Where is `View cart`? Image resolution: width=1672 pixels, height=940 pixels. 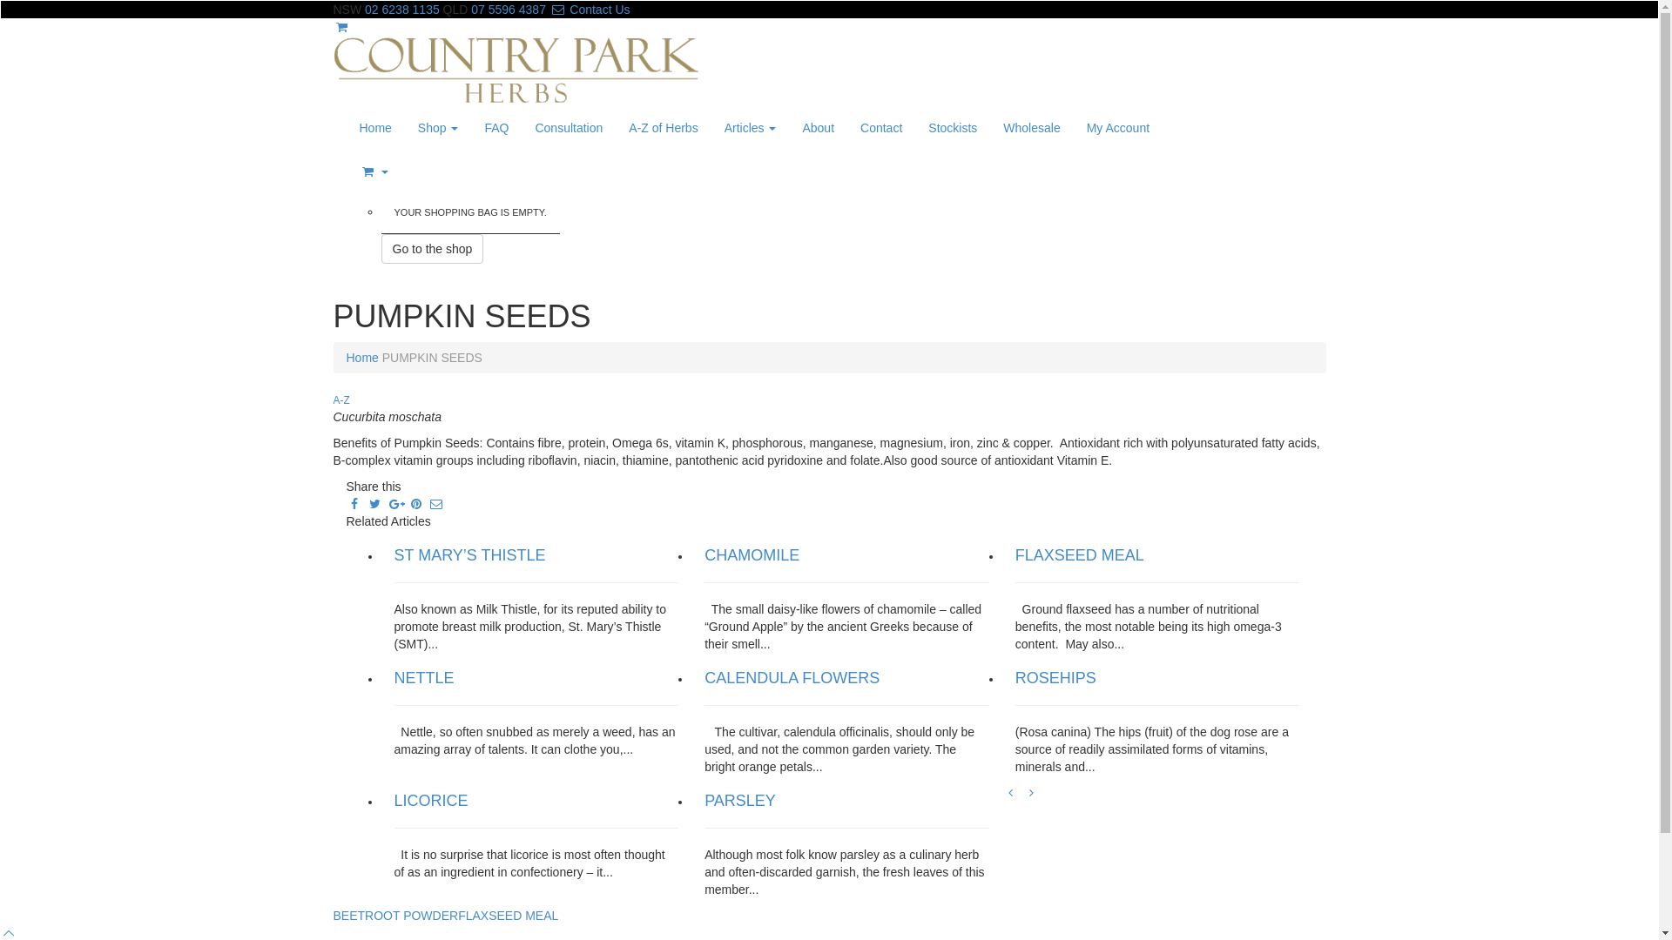 View cart is located at coordinates (453, 171).